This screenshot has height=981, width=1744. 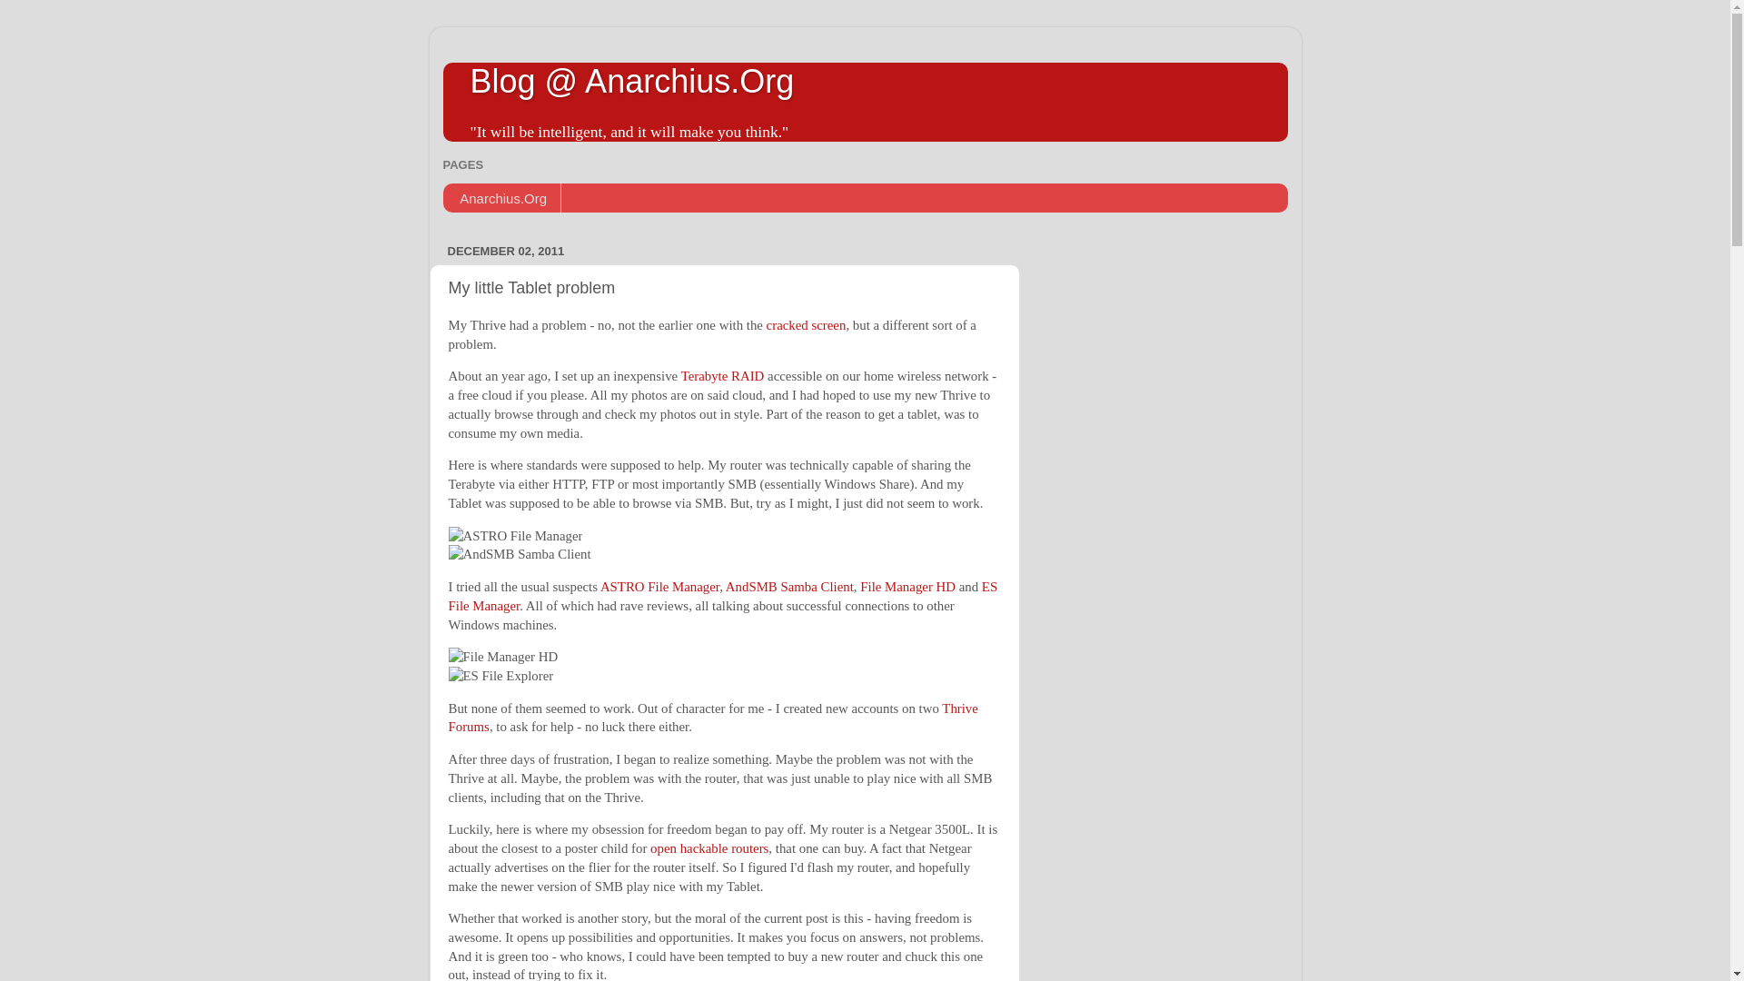 I want to click on Forums, so click(x=469, y=726).